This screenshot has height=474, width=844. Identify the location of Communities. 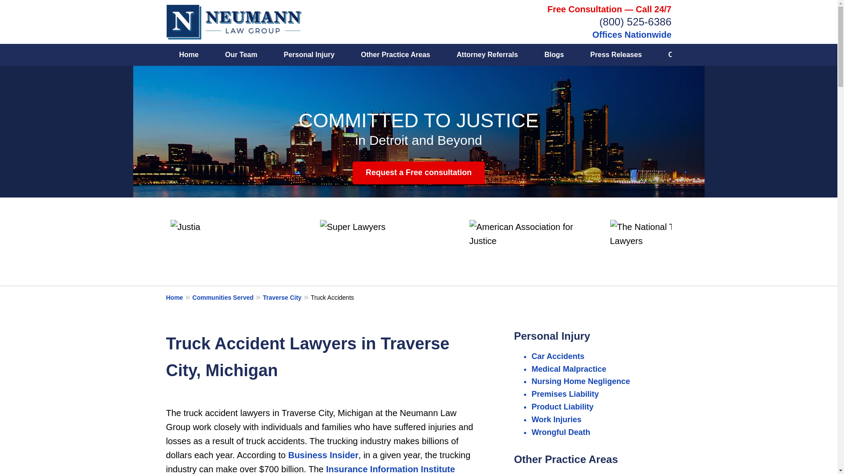
(690, 55).